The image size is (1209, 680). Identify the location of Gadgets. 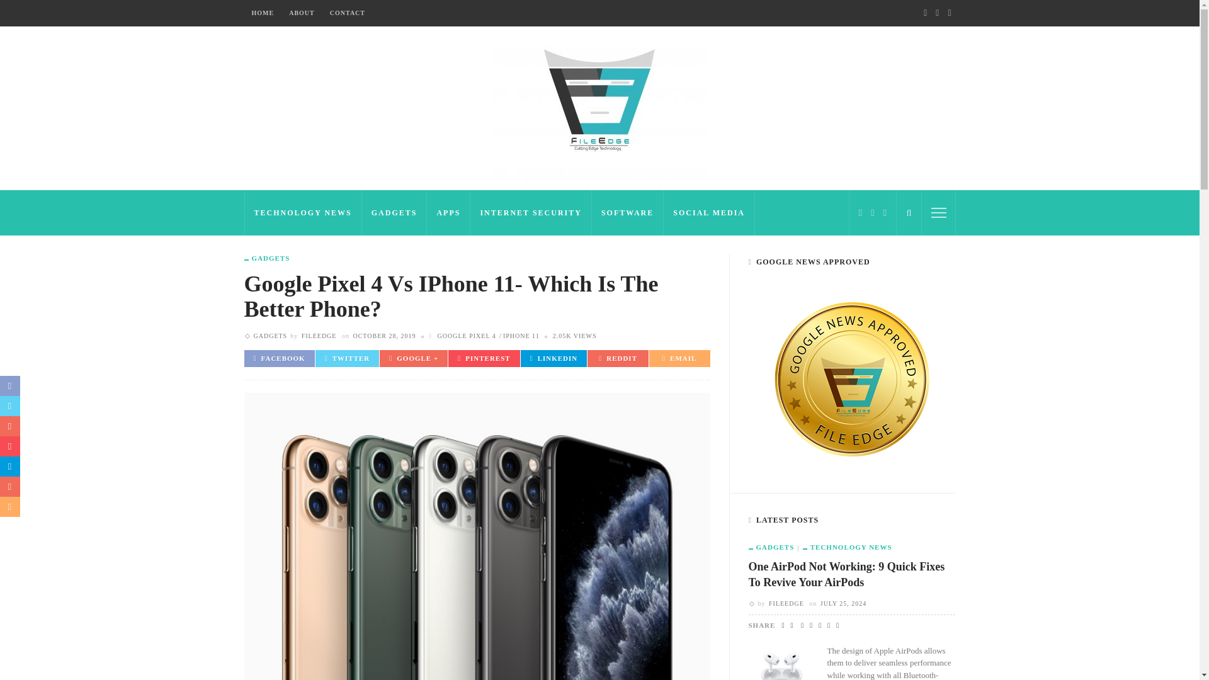
(270, 336).